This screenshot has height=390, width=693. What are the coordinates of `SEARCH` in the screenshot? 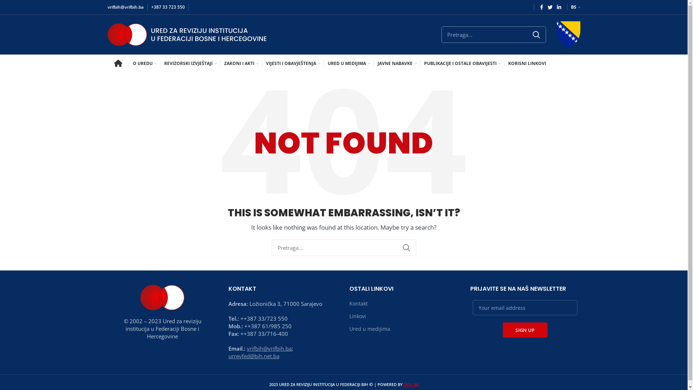 It's located at (536, 35).